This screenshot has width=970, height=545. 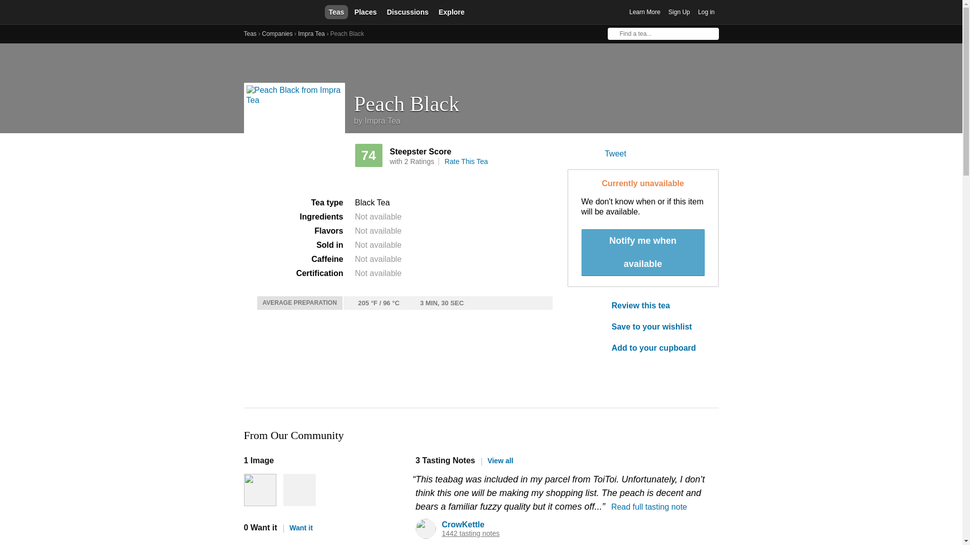 I want to click on by Impra Tea, so click(x=377, y=121).